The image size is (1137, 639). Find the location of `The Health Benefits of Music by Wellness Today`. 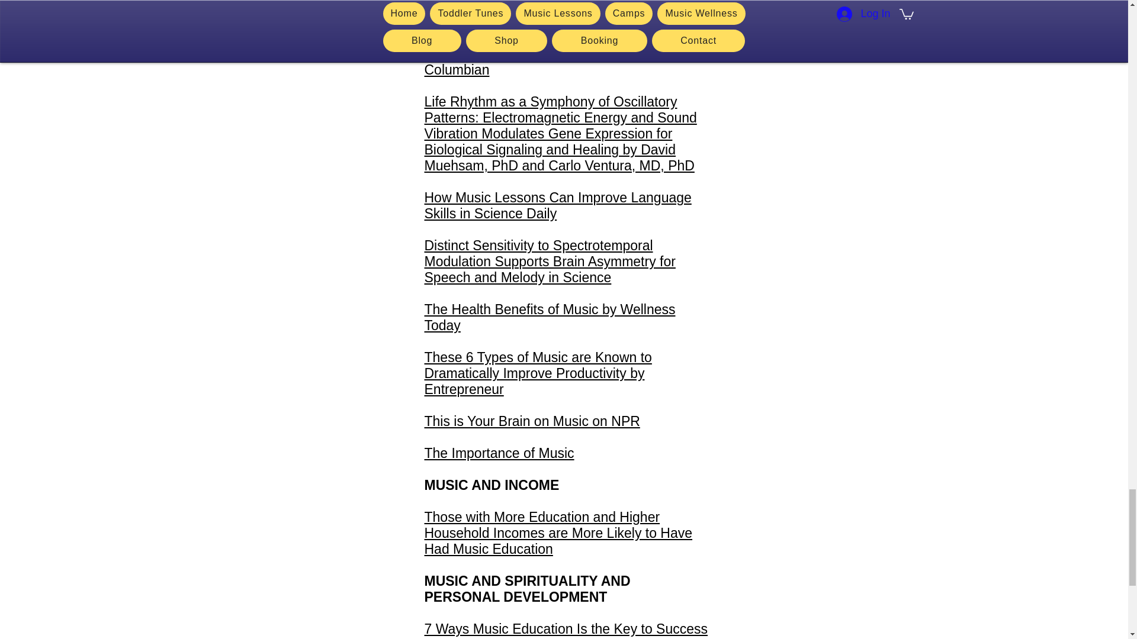

The Health Benefits of Music by Wellness Today is located at coordinates (550, 317).